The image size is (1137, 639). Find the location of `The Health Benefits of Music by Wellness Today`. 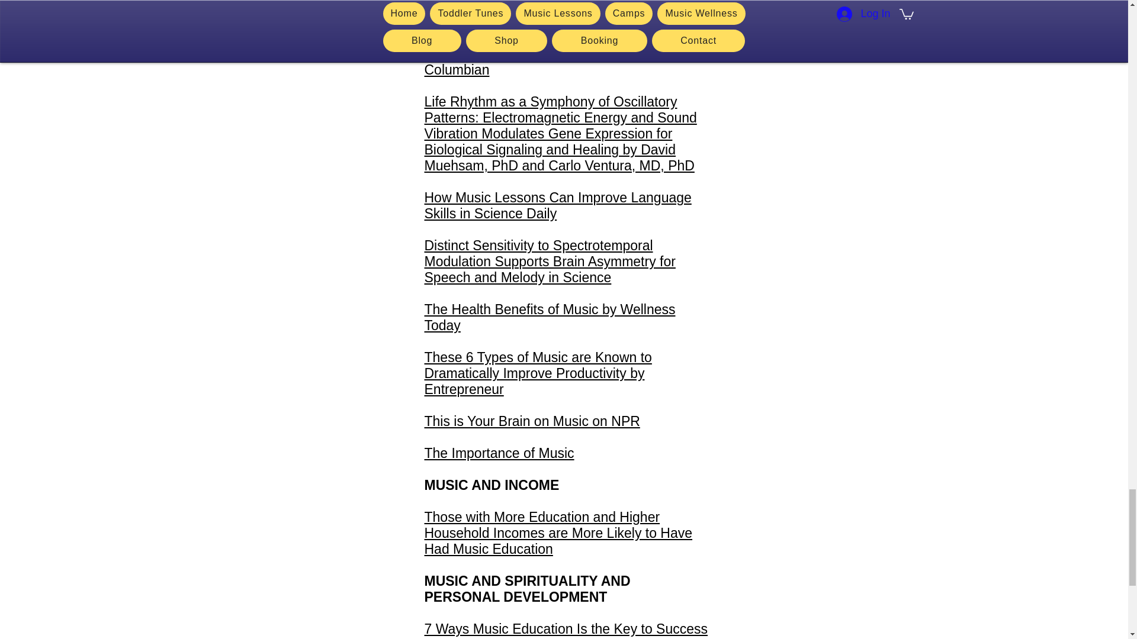

The Health Benefits of Music by Wellness Today is located at coordinates (550, 317).